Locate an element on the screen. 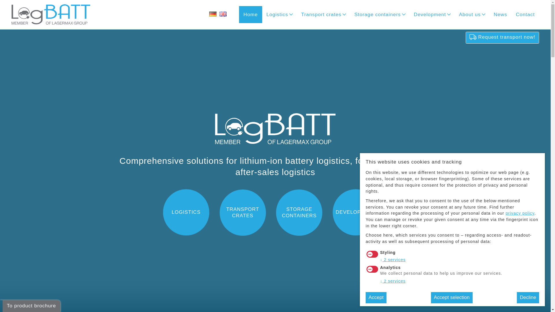 The height and width of the screenshot is (312, 555). Accept selection is located at coordinates (452, 298).